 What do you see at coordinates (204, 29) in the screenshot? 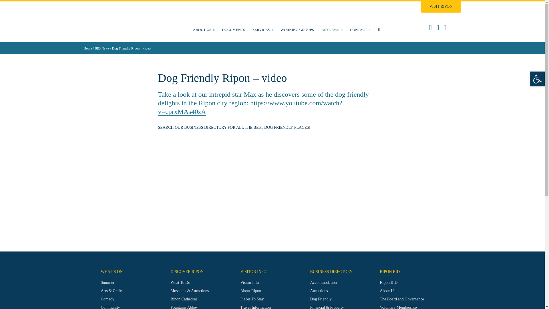
I see `ABOUT US` at bounding box center [204, 29].